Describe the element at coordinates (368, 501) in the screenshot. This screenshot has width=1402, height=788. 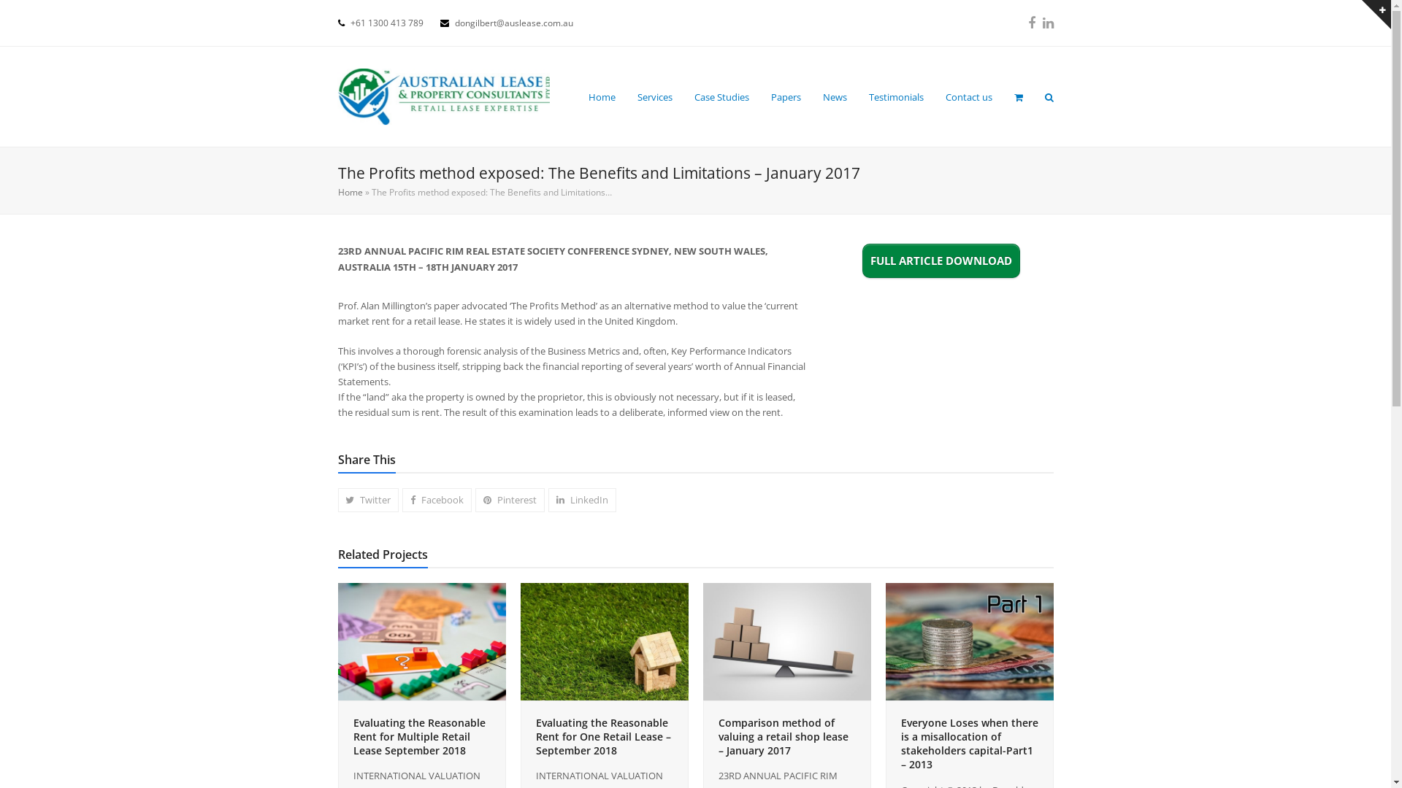
I see `Twitter` at that location.